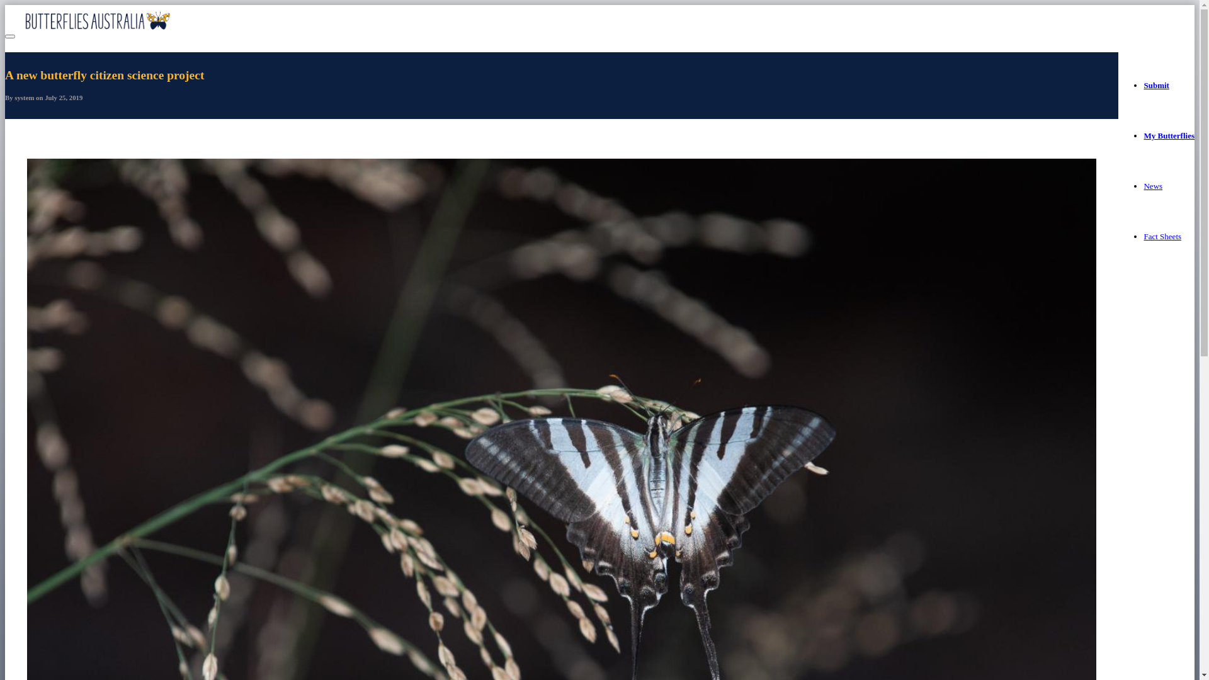 This screenshot has height=680, width=1209. What do you see at coordinates (1169, 136) in the screenshot?
I see `My Butterflies` at bounding box center [1169, 136].